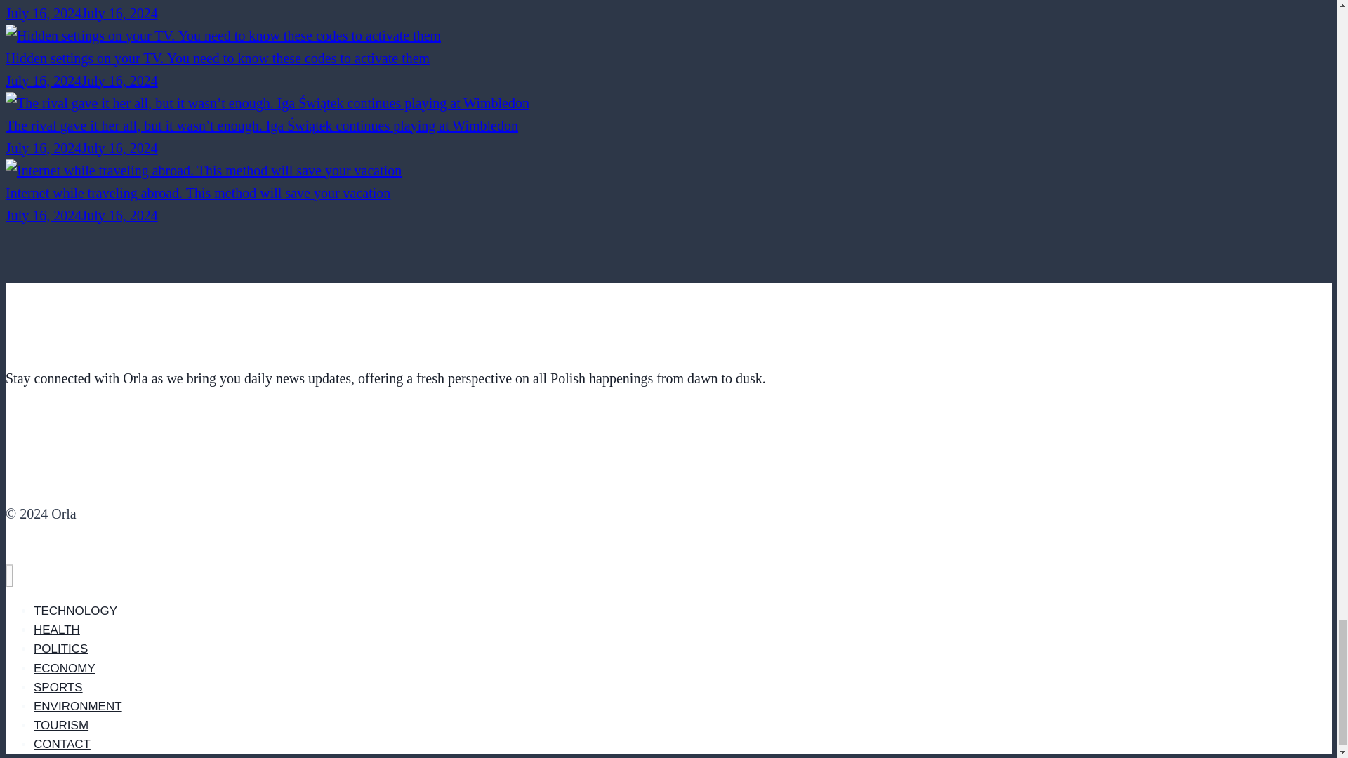 The width and height of the screenshot is (1348, 758). What do you see at coordinates (60, 649) in the screenshot?
I see `POLITICS` at bounding box center [60, 649].